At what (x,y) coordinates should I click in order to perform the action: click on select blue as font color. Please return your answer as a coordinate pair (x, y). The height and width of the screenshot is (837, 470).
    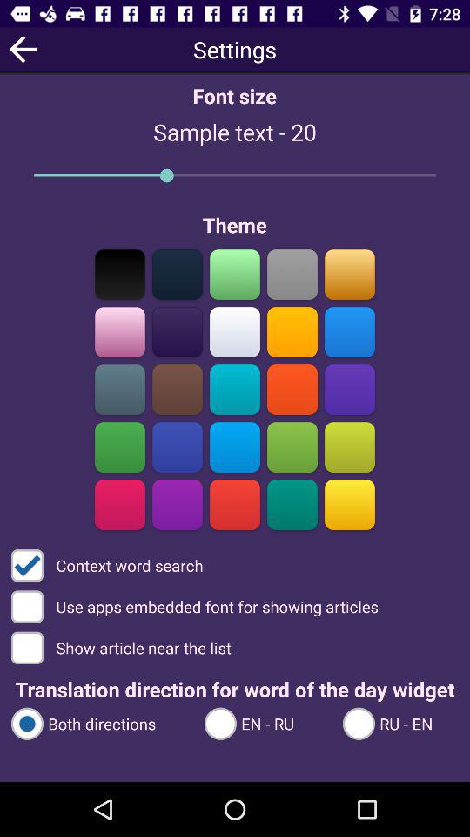
    Looking at the image, I should click on (235, 446).